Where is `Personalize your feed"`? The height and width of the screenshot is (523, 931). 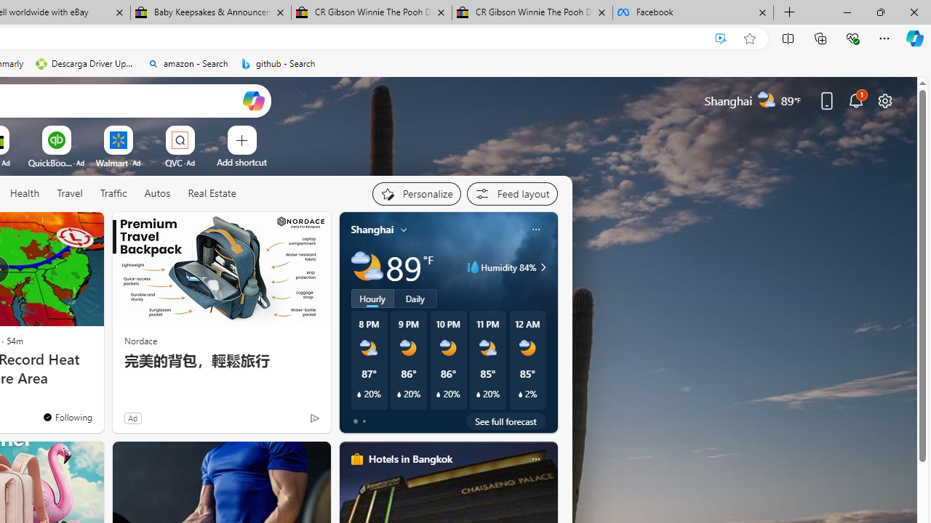
Personalize your feed" is located at coordinates (416, 193).